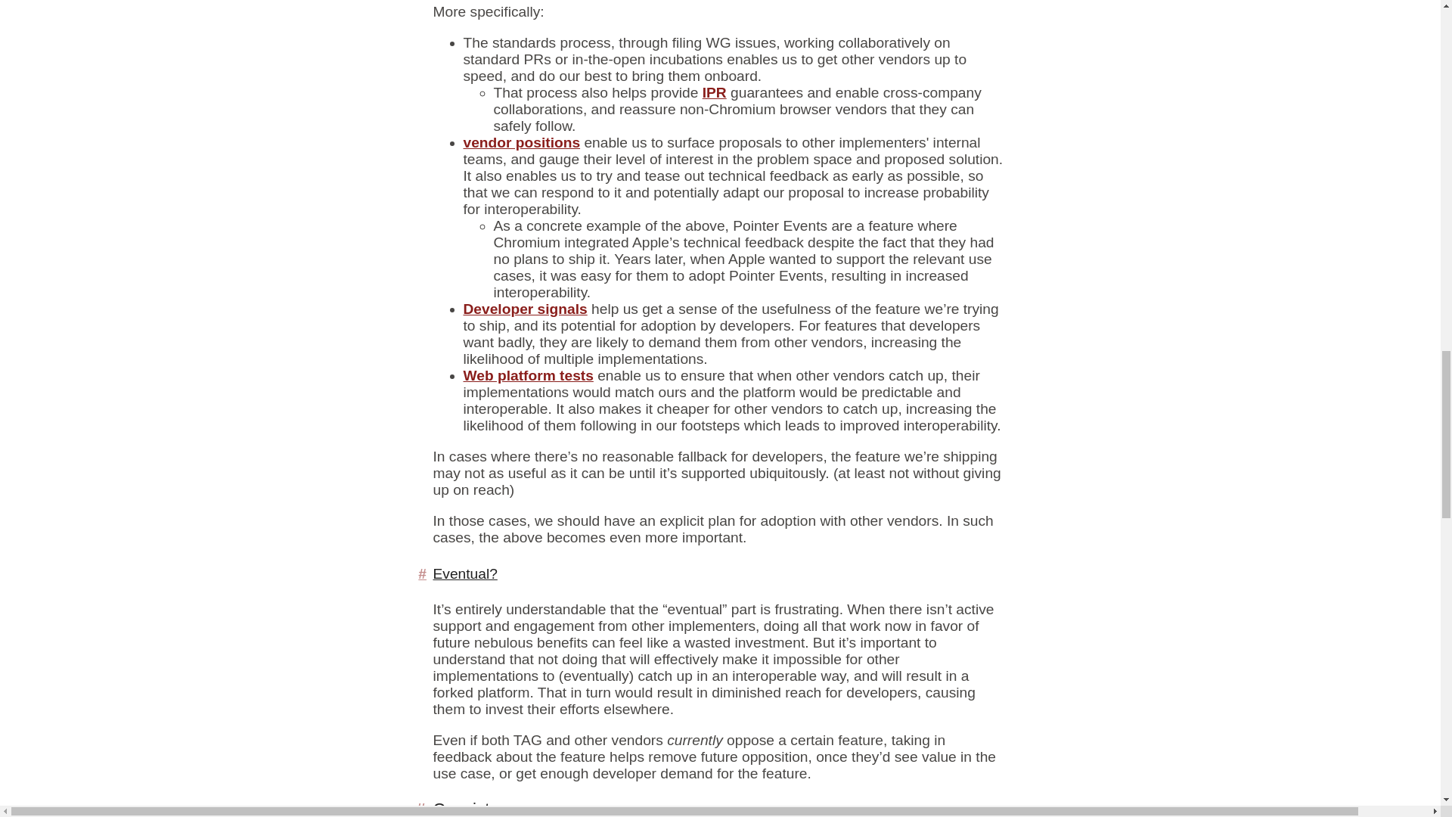 The height and width of the screenshot is (817, 1452). I want to click on Developer signals, so click(525, 309).